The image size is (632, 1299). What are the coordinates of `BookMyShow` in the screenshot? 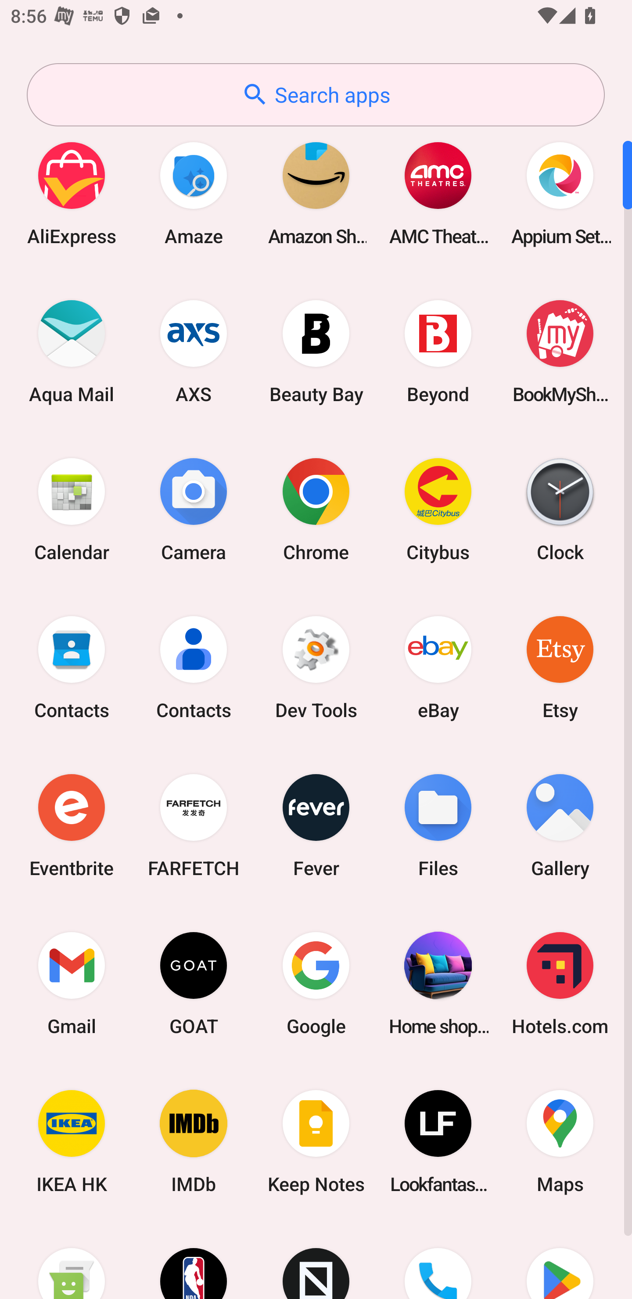 It's located at (560, 351).